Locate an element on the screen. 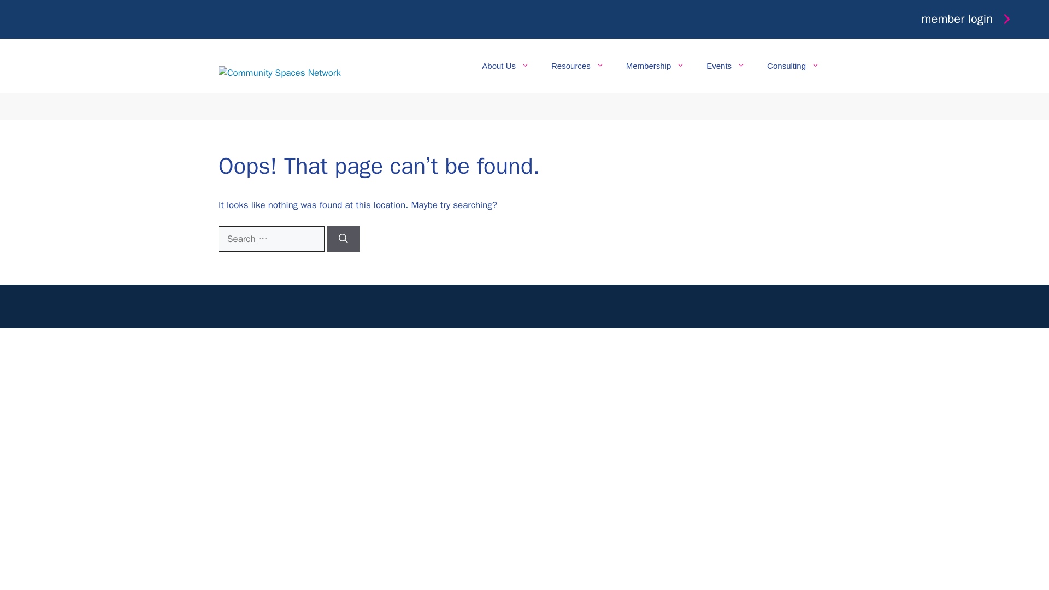 The image size is (1049, 590). member login is located at coordinates (968, 19).